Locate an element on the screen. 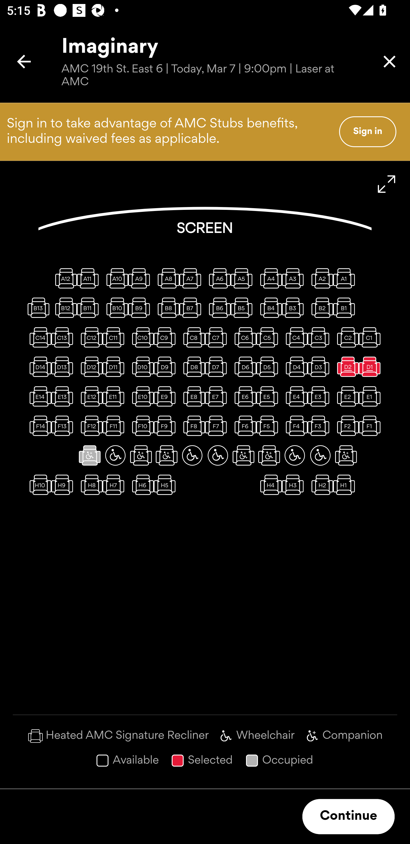 This screenshot has height=844, width=410. C2, Regular seat, available is located at coordinates (346, 337).